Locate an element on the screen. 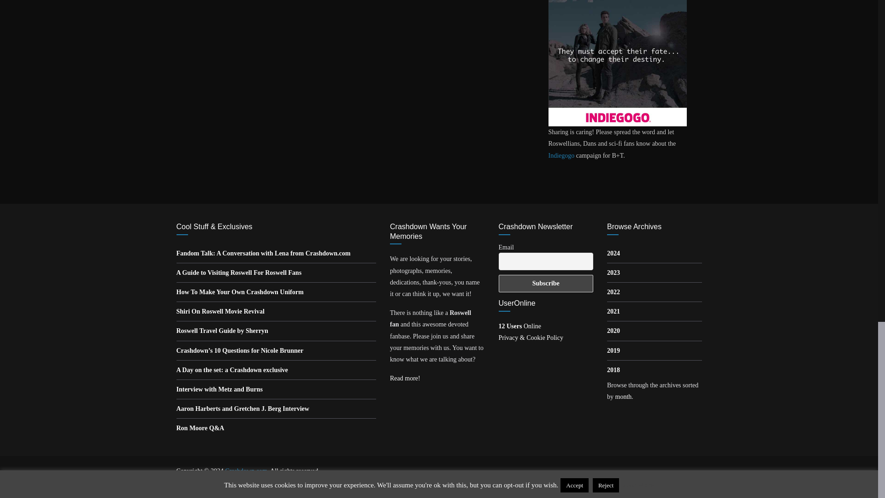  ColorMag is located at coordinates (211, 483).